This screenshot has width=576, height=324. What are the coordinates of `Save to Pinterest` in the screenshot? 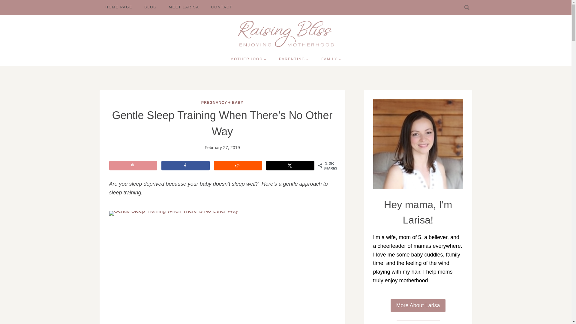 It's located at (133, 166).